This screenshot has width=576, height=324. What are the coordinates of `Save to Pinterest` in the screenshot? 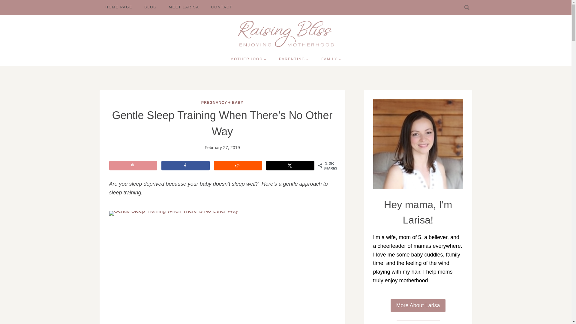 It's located at (133, 166).